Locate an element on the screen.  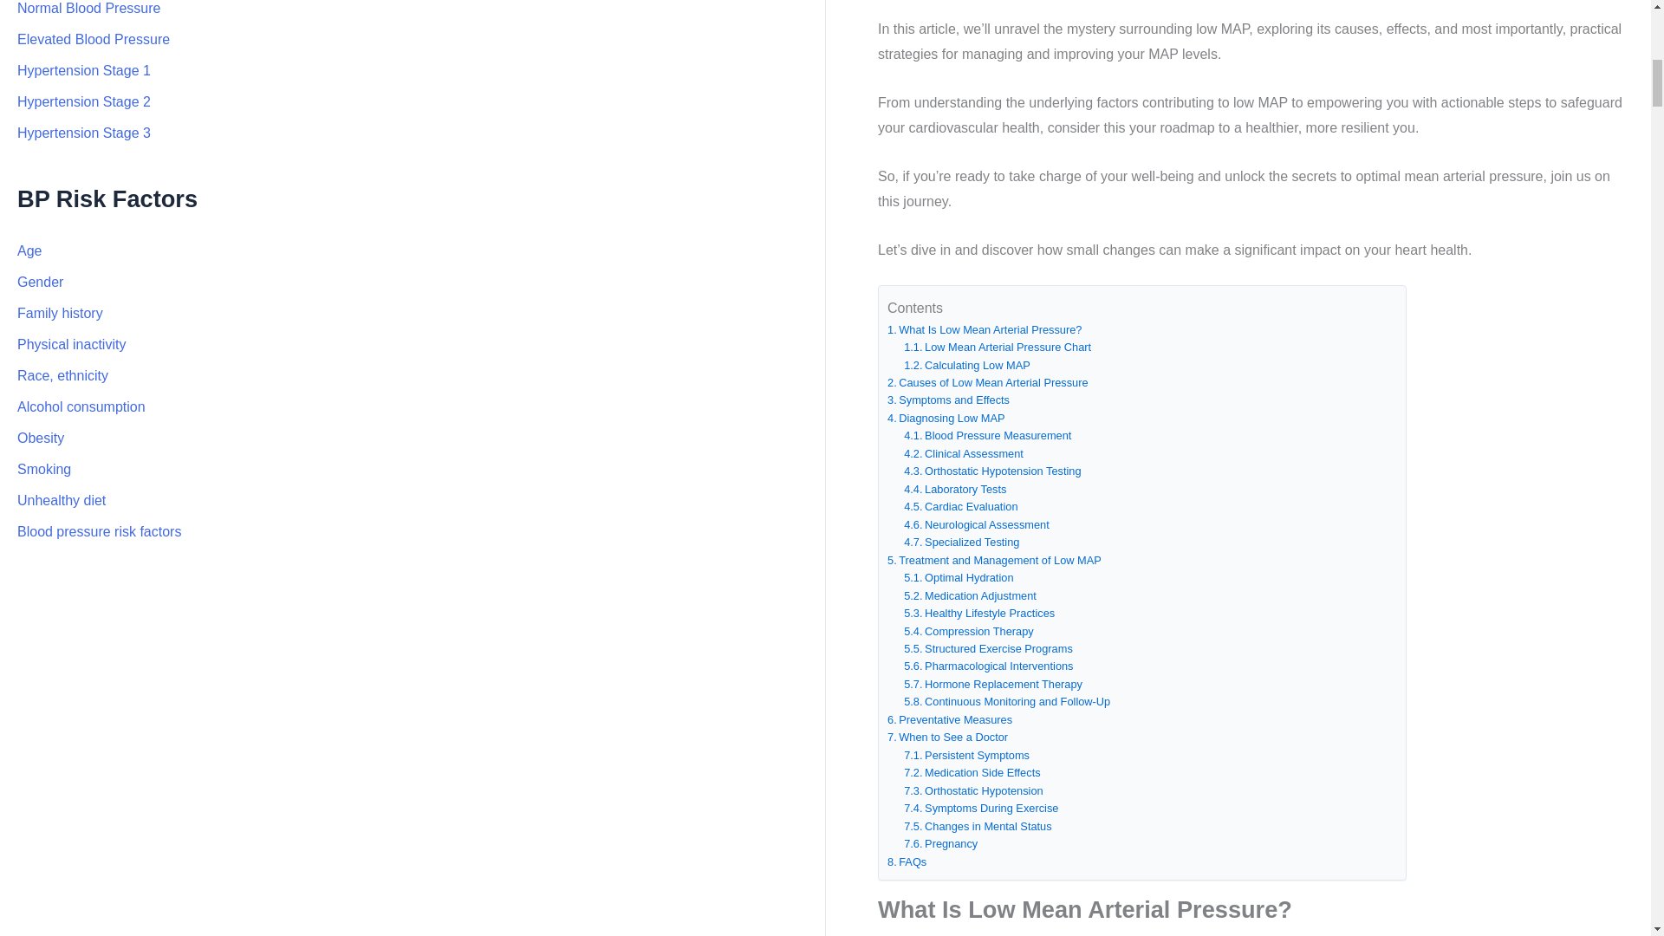
Neurological Assessment is located at coordinates (976, 525).